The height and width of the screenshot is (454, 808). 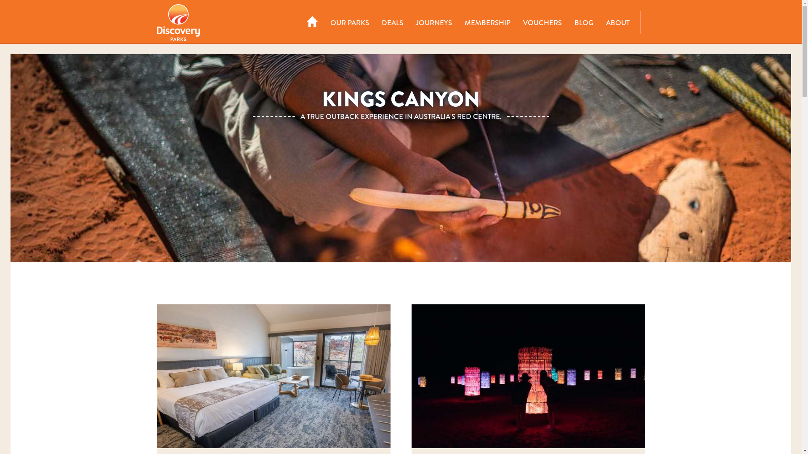 I want to click on DEALS, so click(x=392, y=23).